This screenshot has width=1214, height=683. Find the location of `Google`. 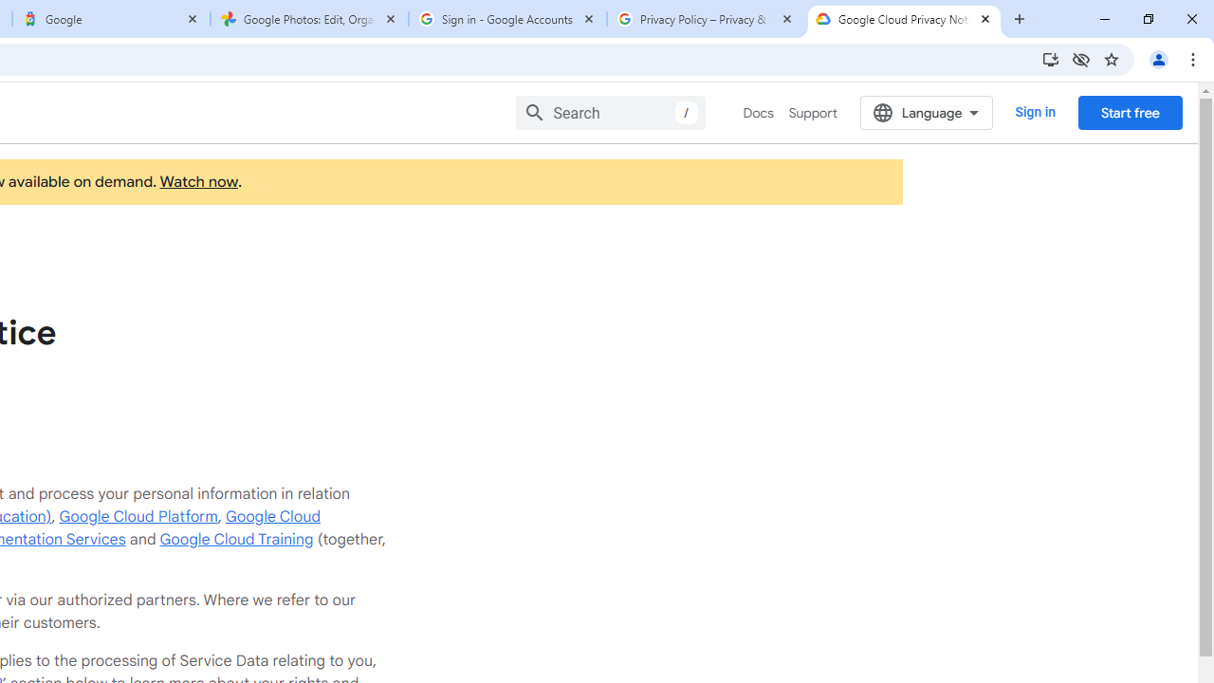

Google is located at coordinates (110, 19).